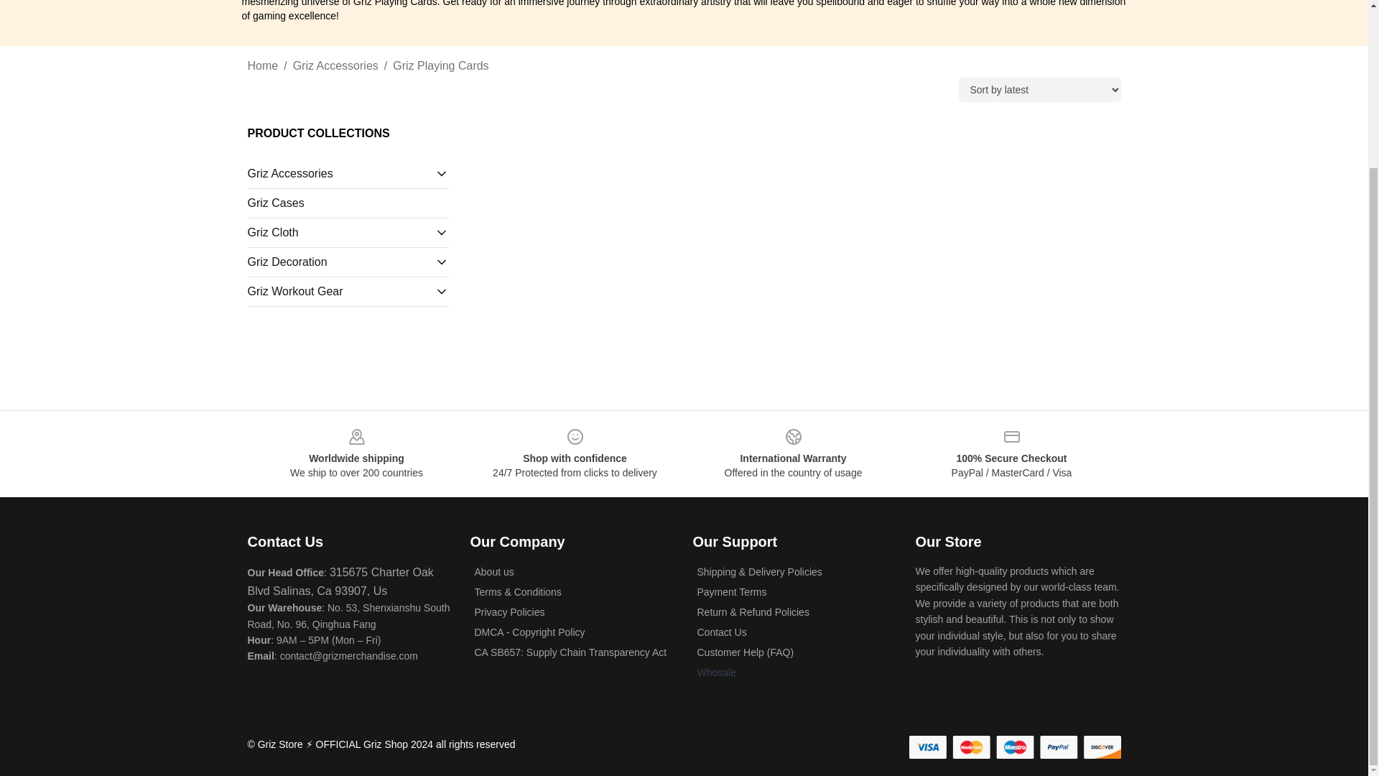  I want to click on Griz Playing Cards, so click(440, 65).